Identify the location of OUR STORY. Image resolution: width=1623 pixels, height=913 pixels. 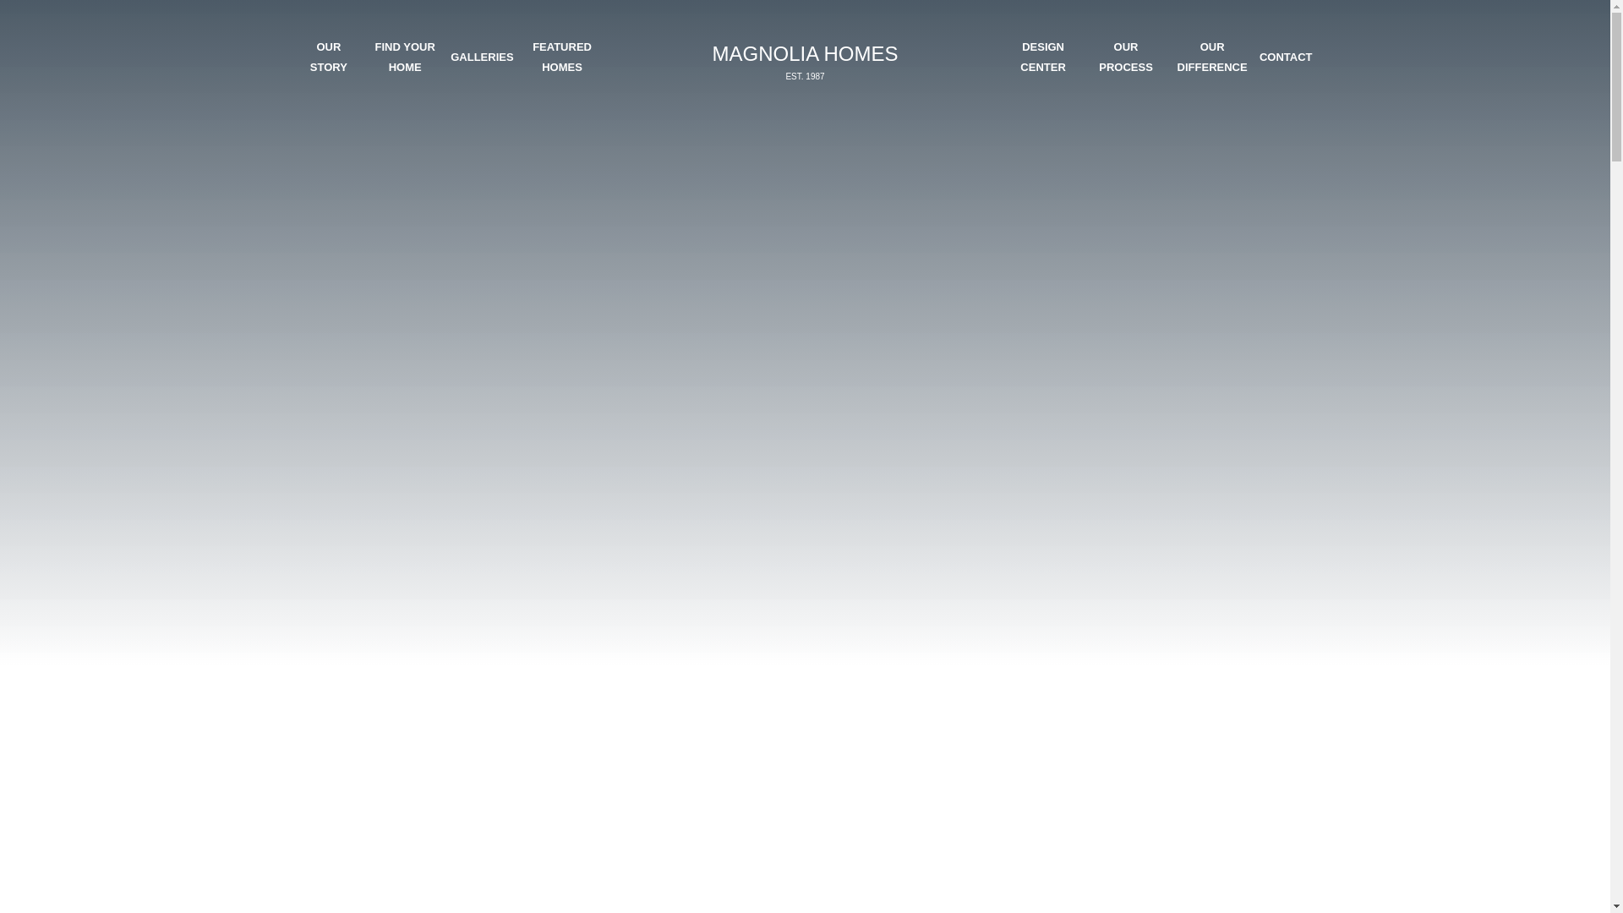
(1212, 57).